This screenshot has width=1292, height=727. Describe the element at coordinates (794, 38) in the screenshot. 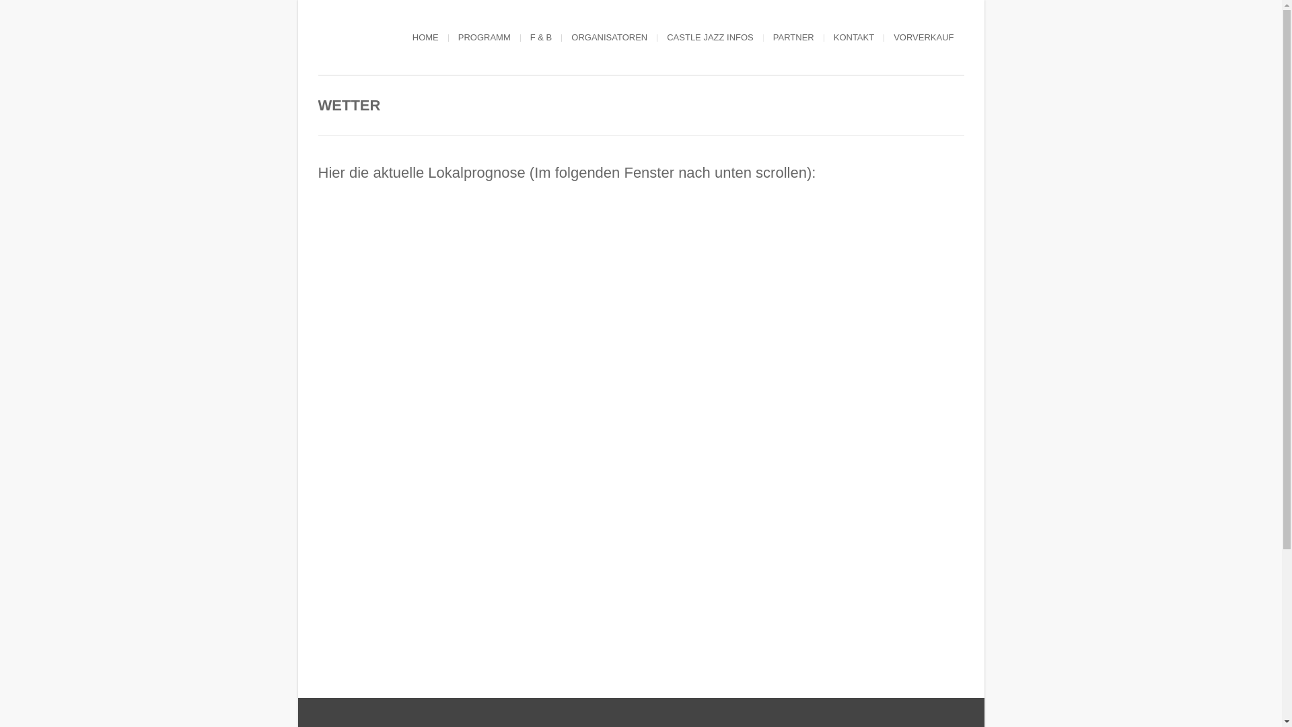

I see `PARTNER` at that location.